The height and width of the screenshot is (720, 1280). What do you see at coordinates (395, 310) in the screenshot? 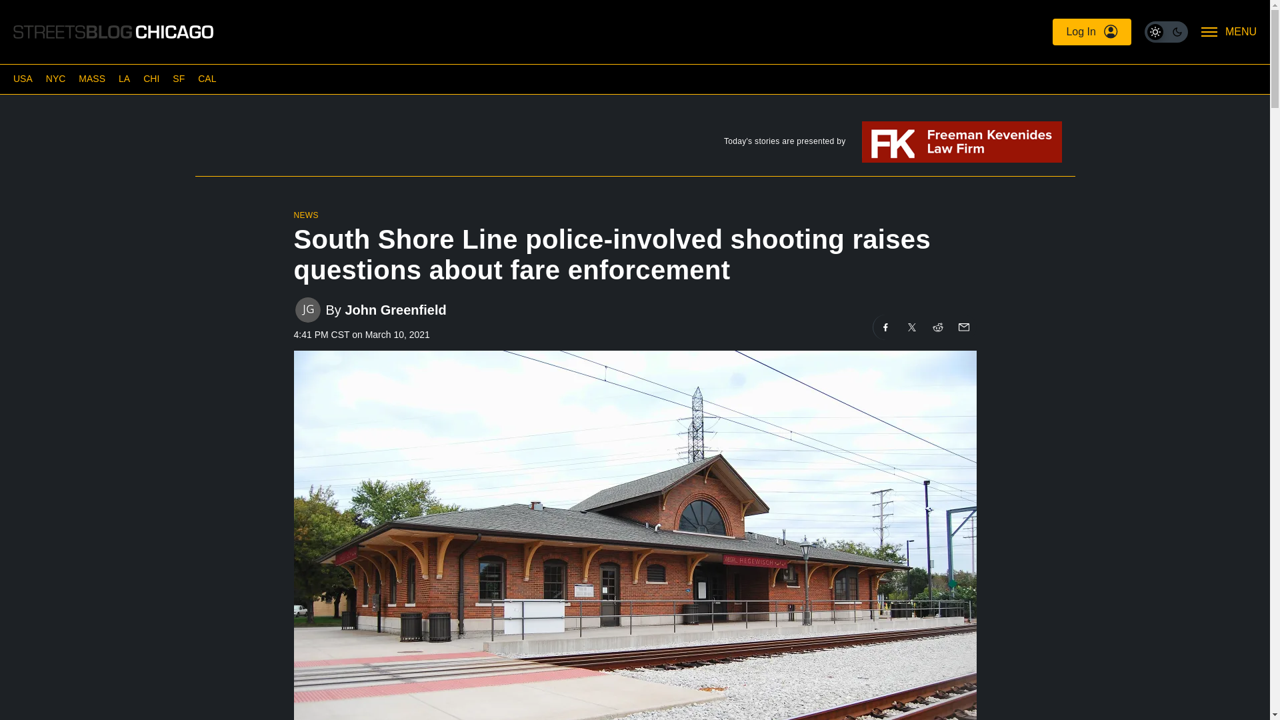
I see `John Greenfield` at bounding box center [395, 310].